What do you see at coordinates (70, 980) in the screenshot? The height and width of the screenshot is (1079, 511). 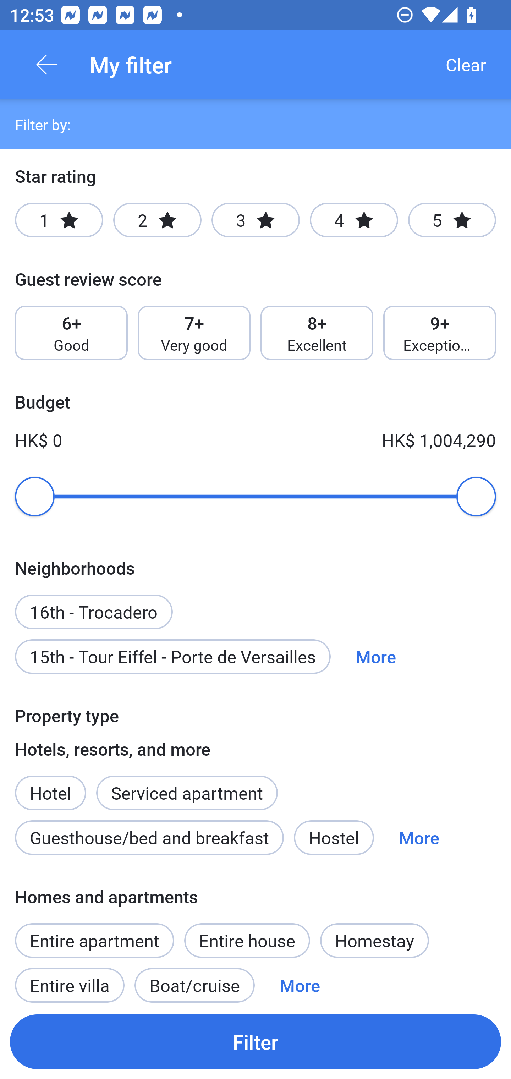 I see `Entire villa` at bounding box center [70, 980].